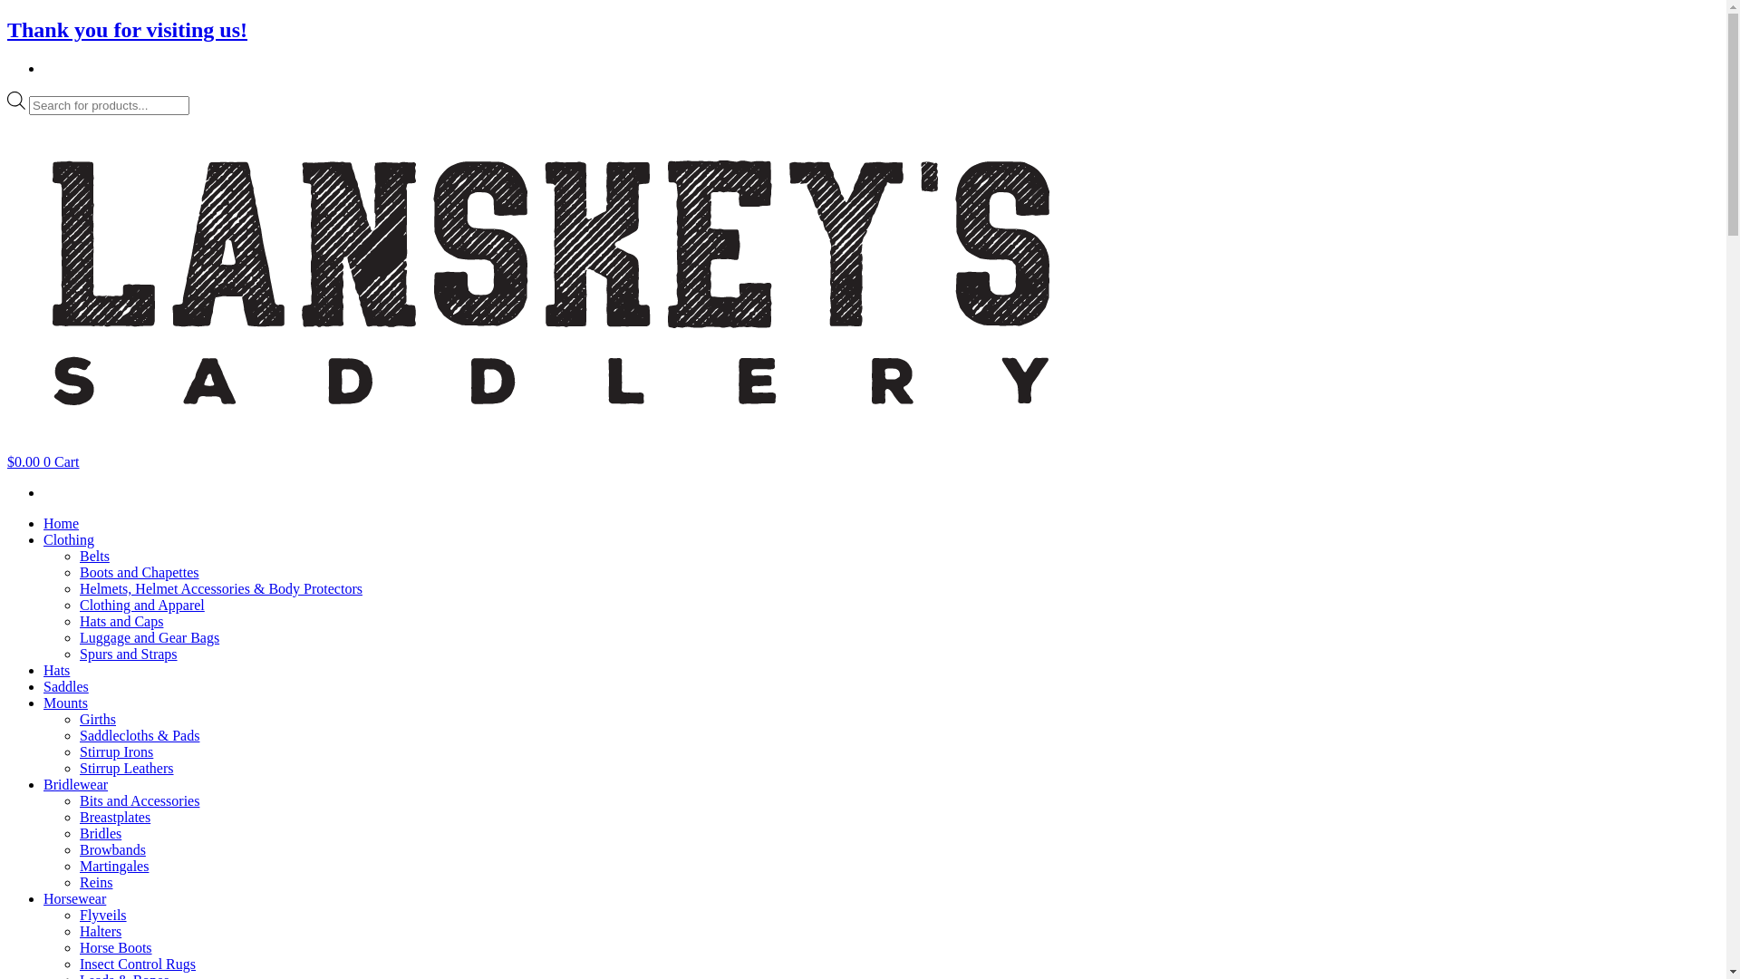 This screenshot has width=1740, height=979. I want to click on Saddlecloths & Pads, so click(140, 736).